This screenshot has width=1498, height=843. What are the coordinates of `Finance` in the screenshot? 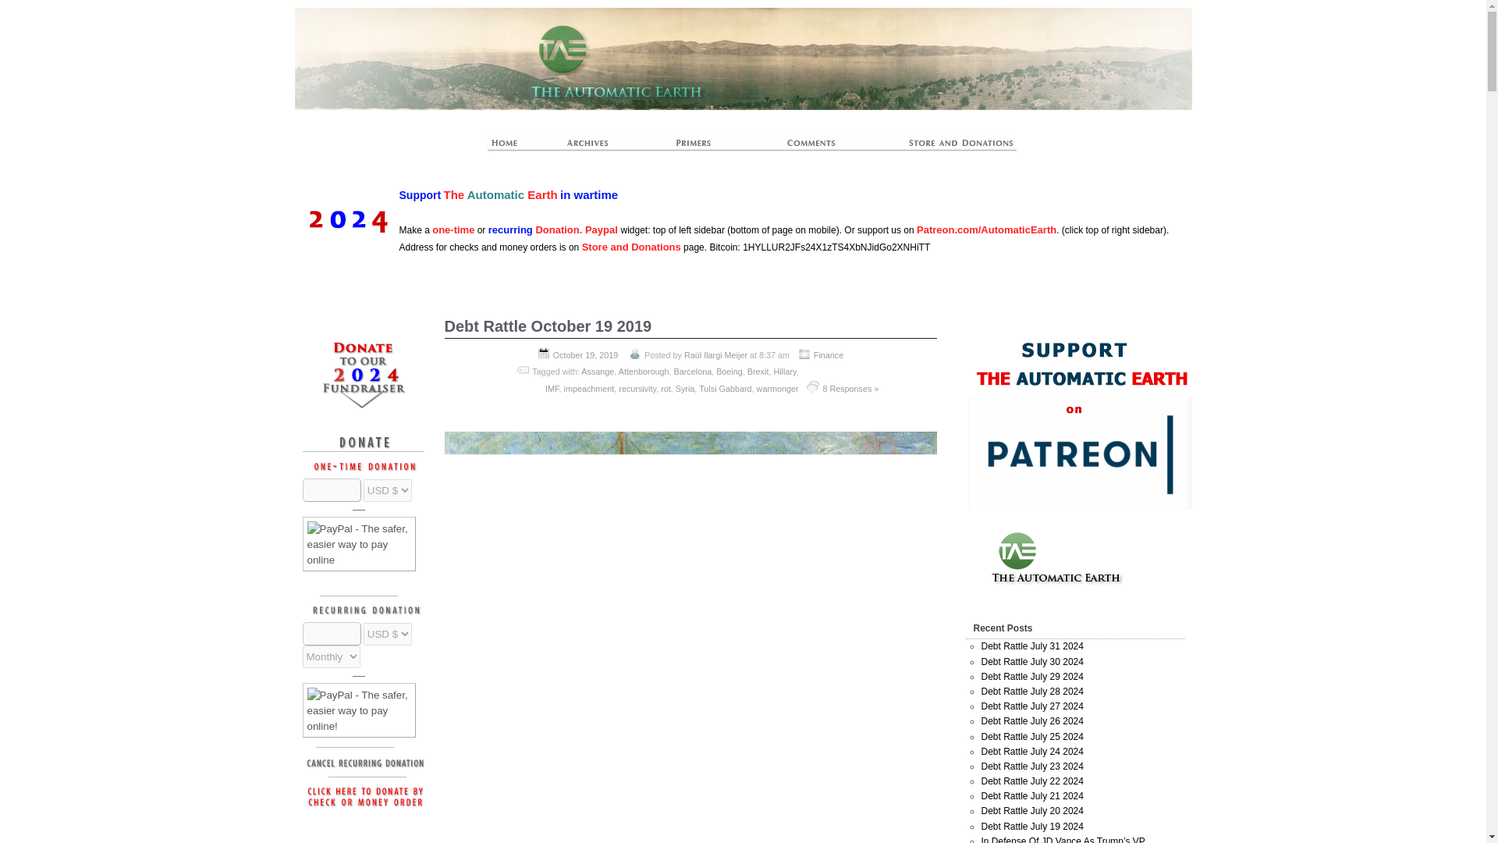 It's located at (828, 355).